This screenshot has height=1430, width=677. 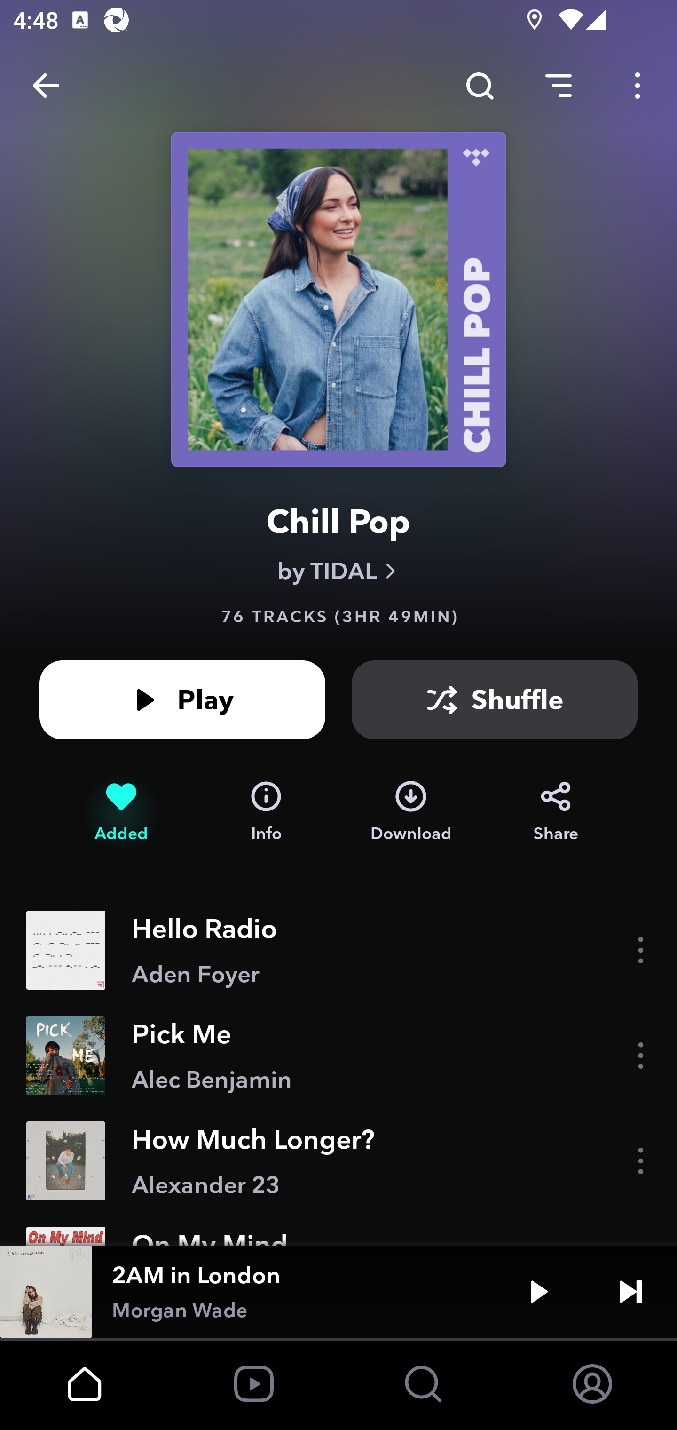 What do you see at coordinates (559, 86) in the screenshot?
I see `Sorting` at bounding box center [559, 86].